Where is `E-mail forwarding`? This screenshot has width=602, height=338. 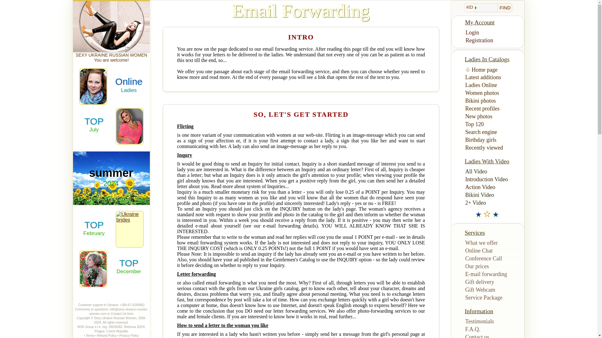
E-mail forwarding is located at coordinates (493, 86).